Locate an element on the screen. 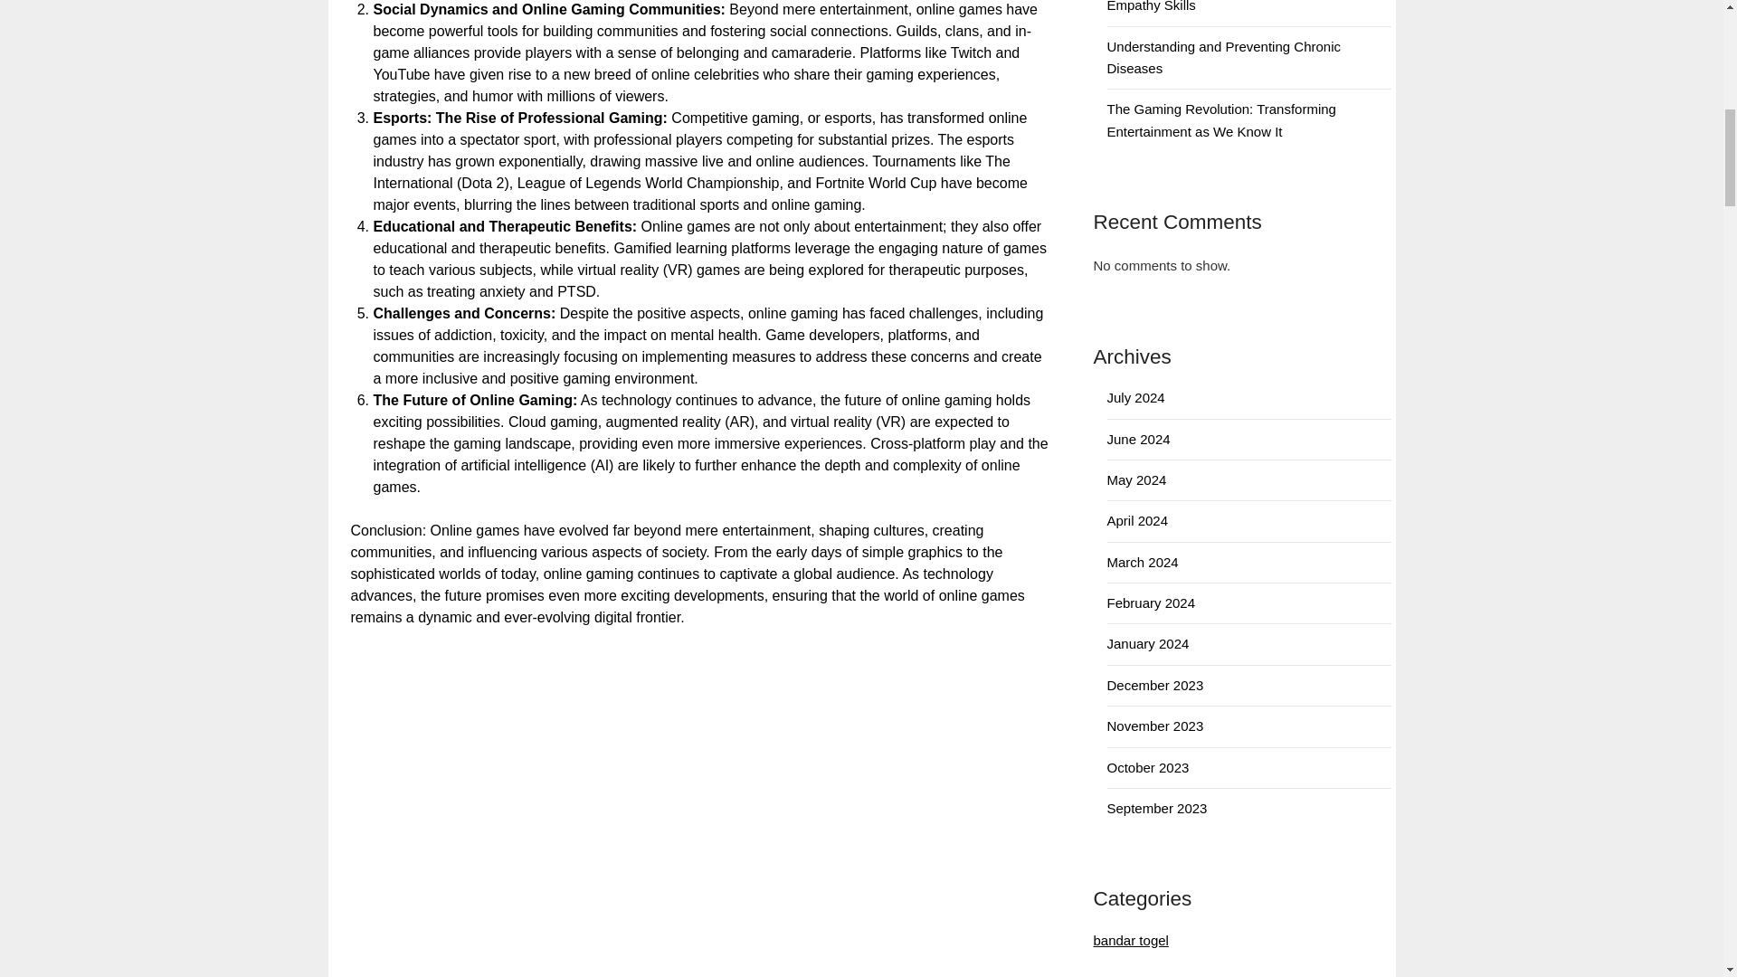  October 2023 is located at coordinates (1149, 767).